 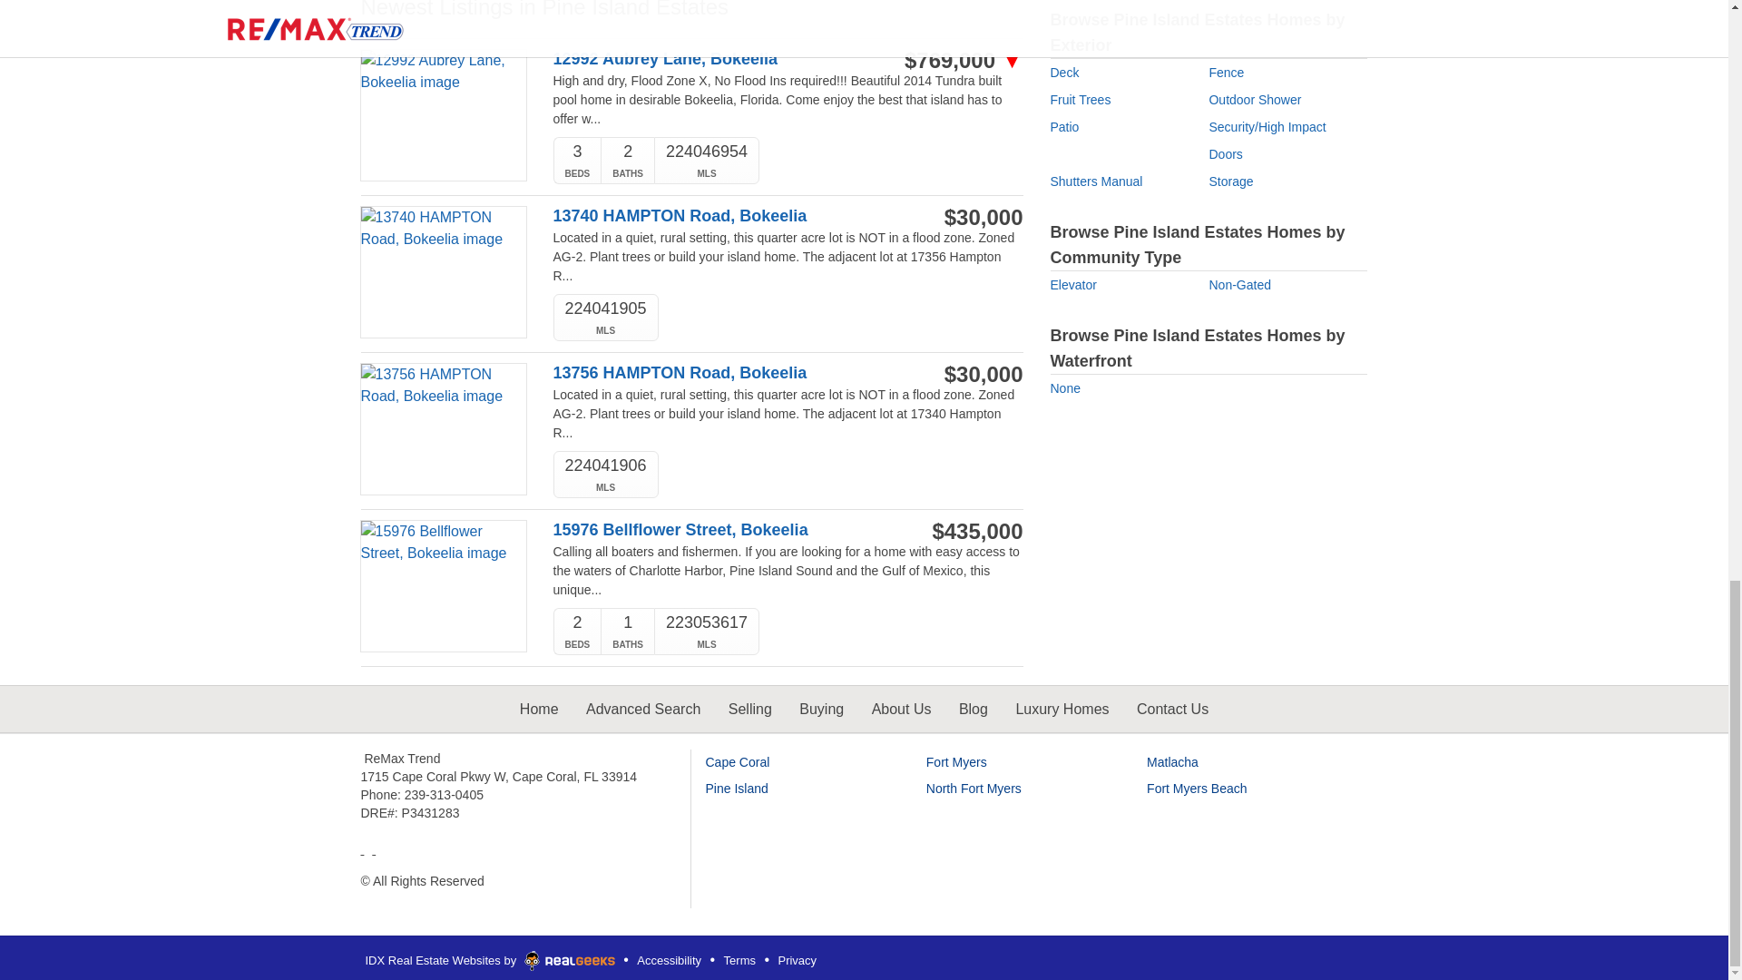 I want to click on 13756 HAMPTON Road, Bokeelia, so click(x=719, y=373).